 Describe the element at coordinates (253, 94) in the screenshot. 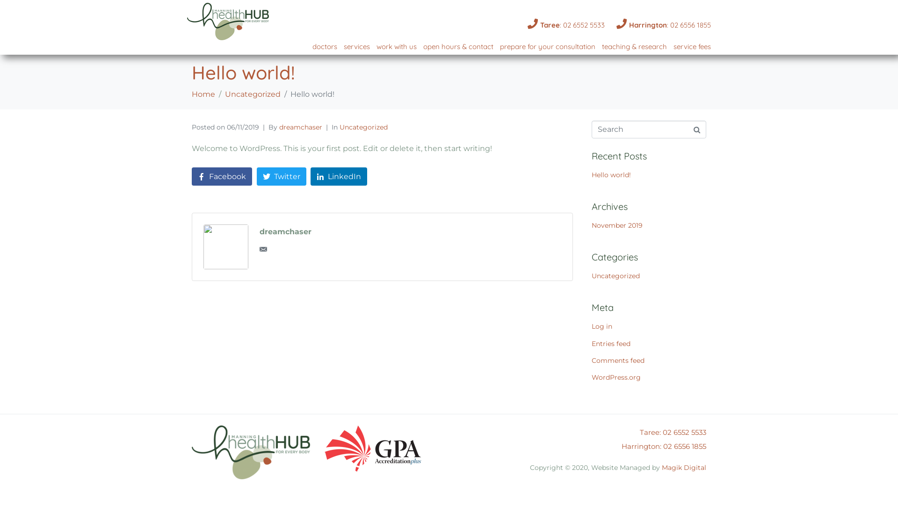

I see `Uncategorized` at that location.